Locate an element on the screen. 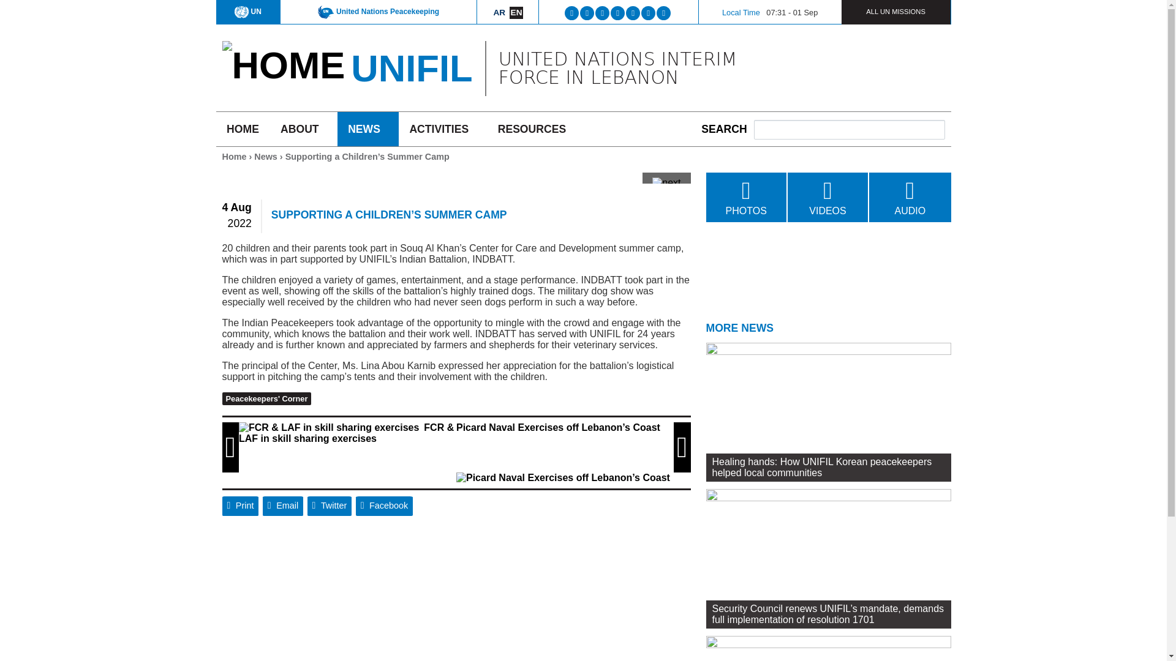  next is located at coordinates (666, 182).